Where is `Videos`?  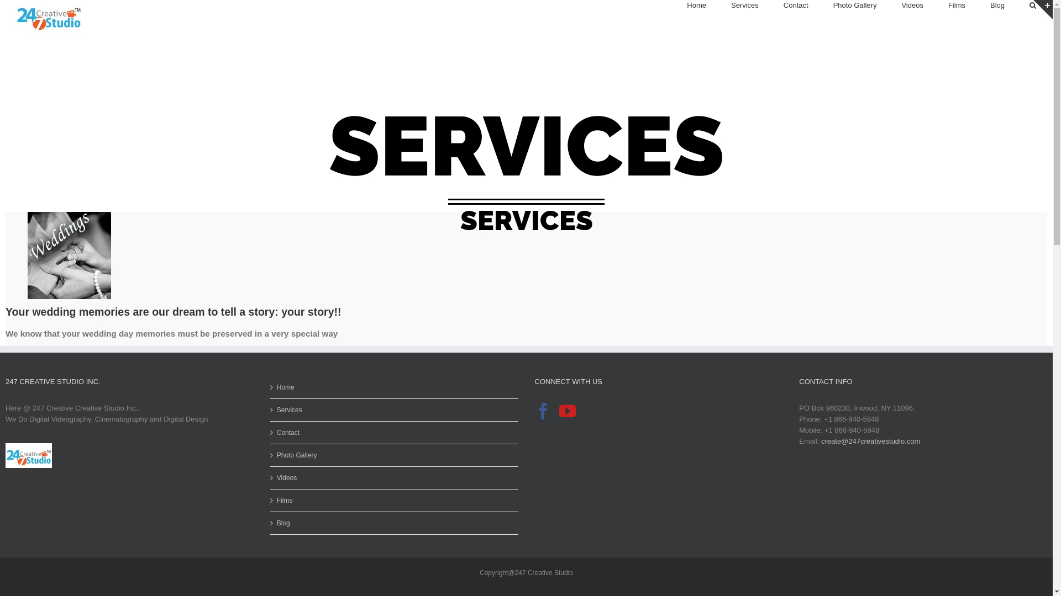 Videos is located at coordinates (912, 6).